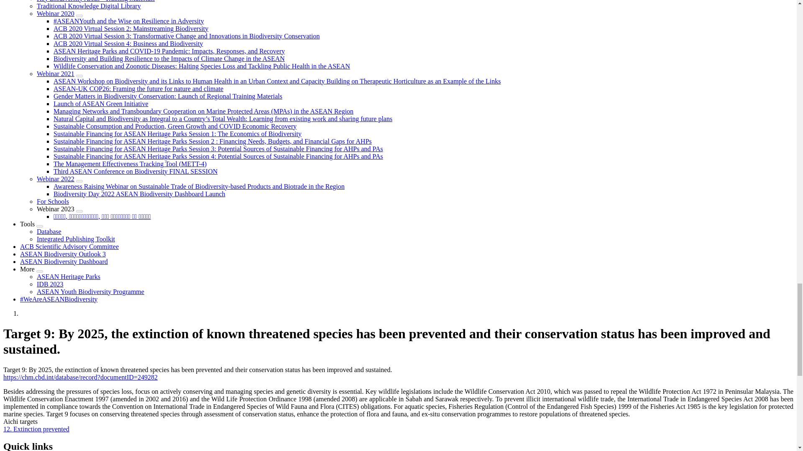 This screenshot has height=451, width=803. What do you see at coordinates (76, 239) in the screenshot?
I see `Integrated Publishing Toolkit IPT` at bounding box center [76, 239].